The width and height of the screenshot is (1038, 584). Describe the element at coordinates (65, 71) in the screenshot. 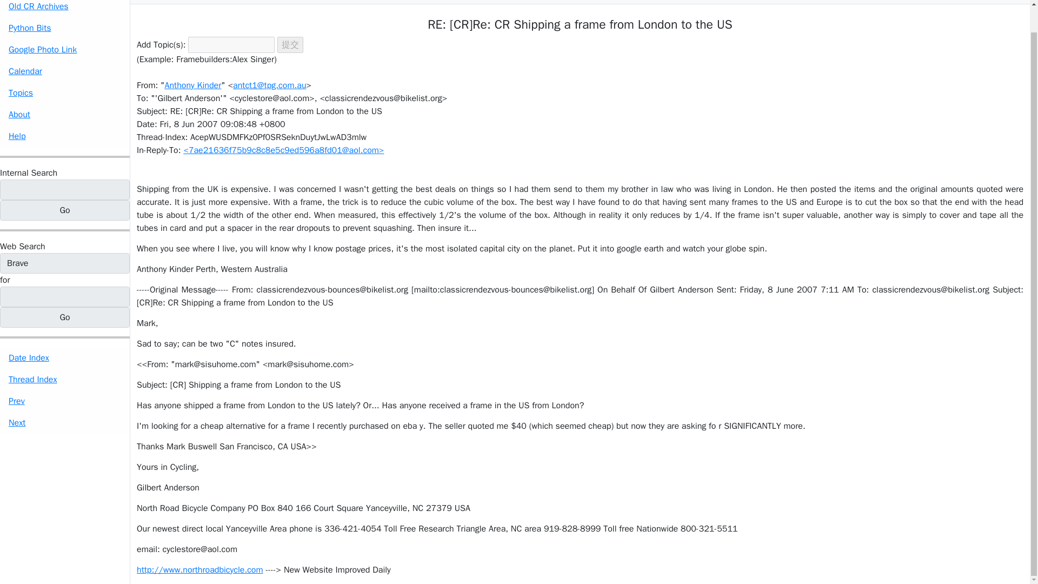

I see `Calendar` at that location.